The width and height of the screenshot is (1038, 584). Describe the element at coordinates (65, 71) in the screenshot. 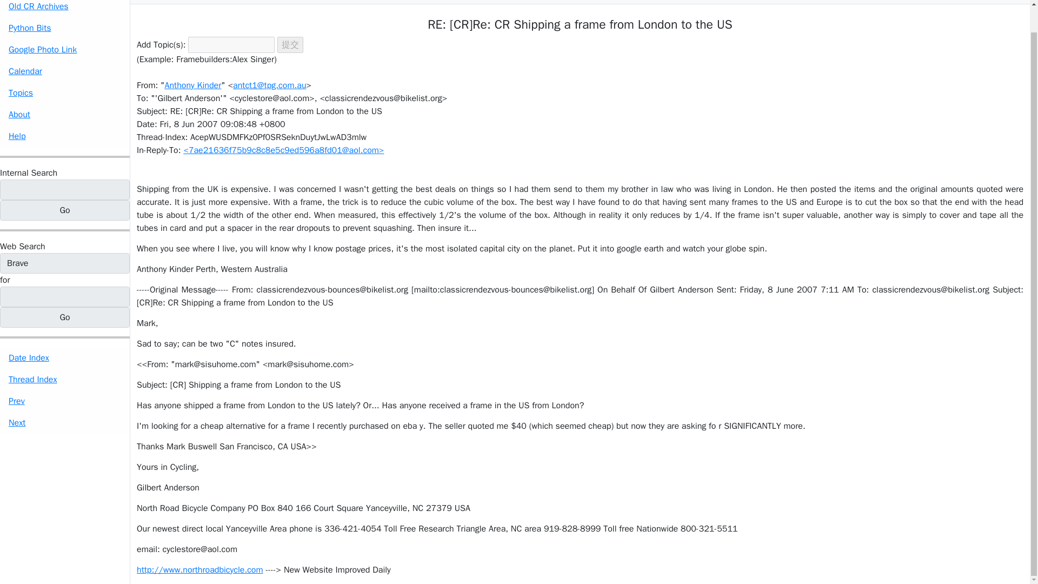

I see `Calendar` at that location.